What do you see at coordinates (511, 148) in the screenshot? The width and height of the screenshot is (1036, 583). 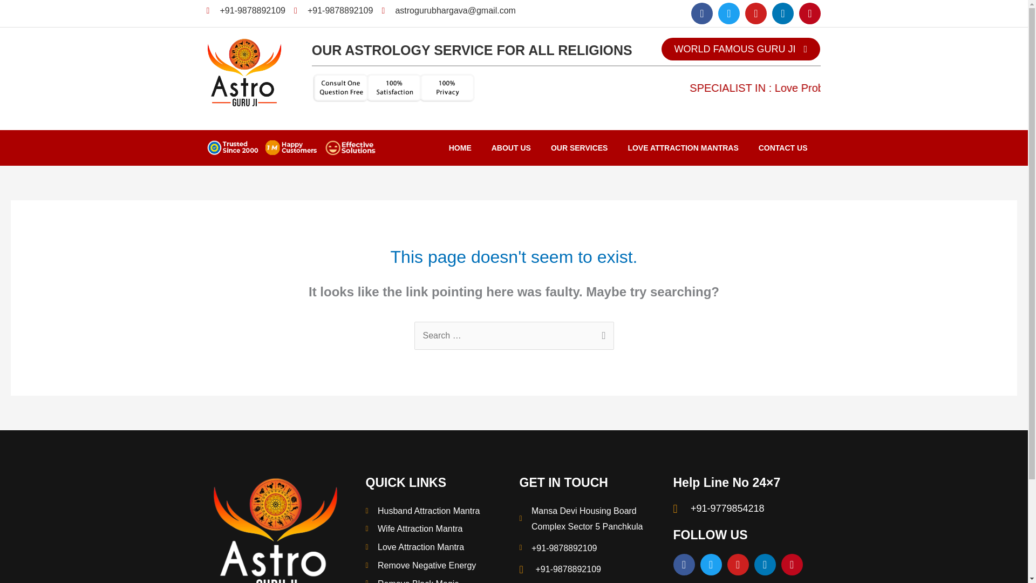 I see `ABOUT US` at bounding box center [511, 148].